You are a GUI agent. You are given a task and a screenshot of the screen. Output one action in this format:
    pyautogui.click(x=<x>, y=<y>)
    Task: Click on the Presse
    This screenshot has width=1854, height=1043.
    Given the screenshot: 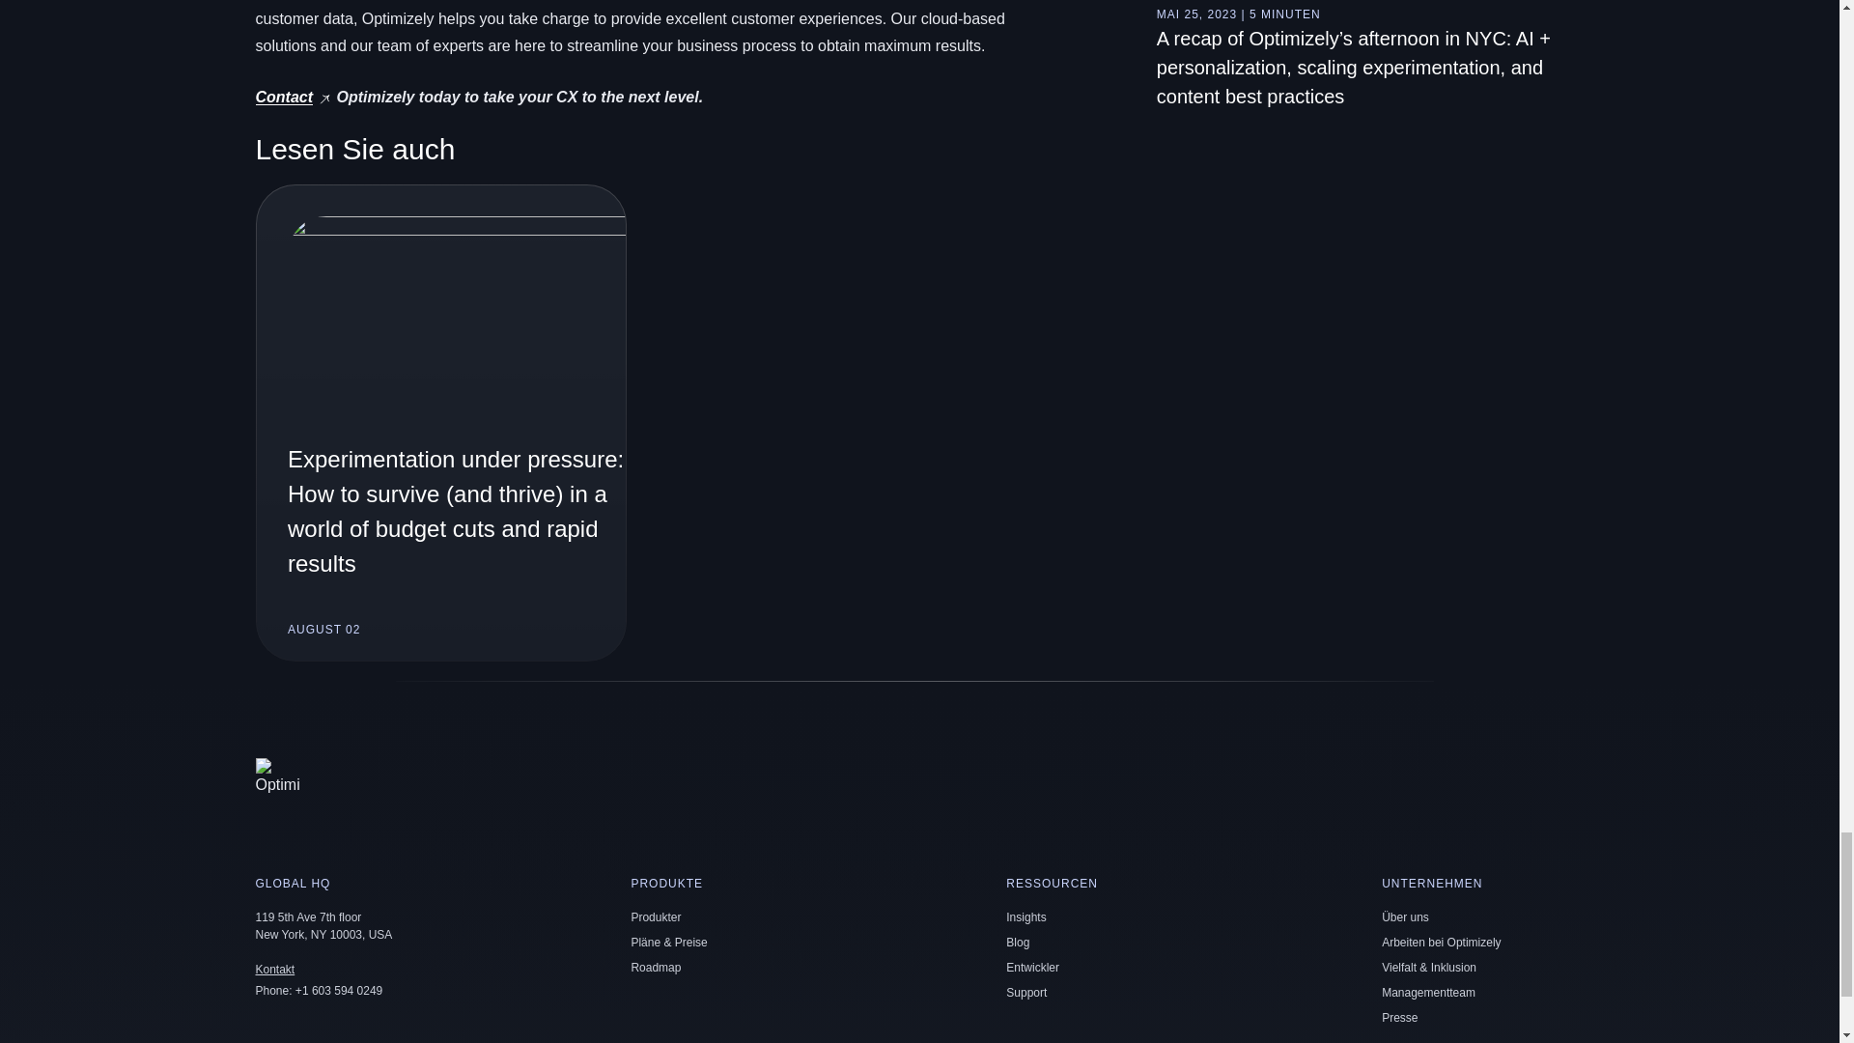 What is the action you would take?
    pyautogui.click(x=1399, y=1017)
    